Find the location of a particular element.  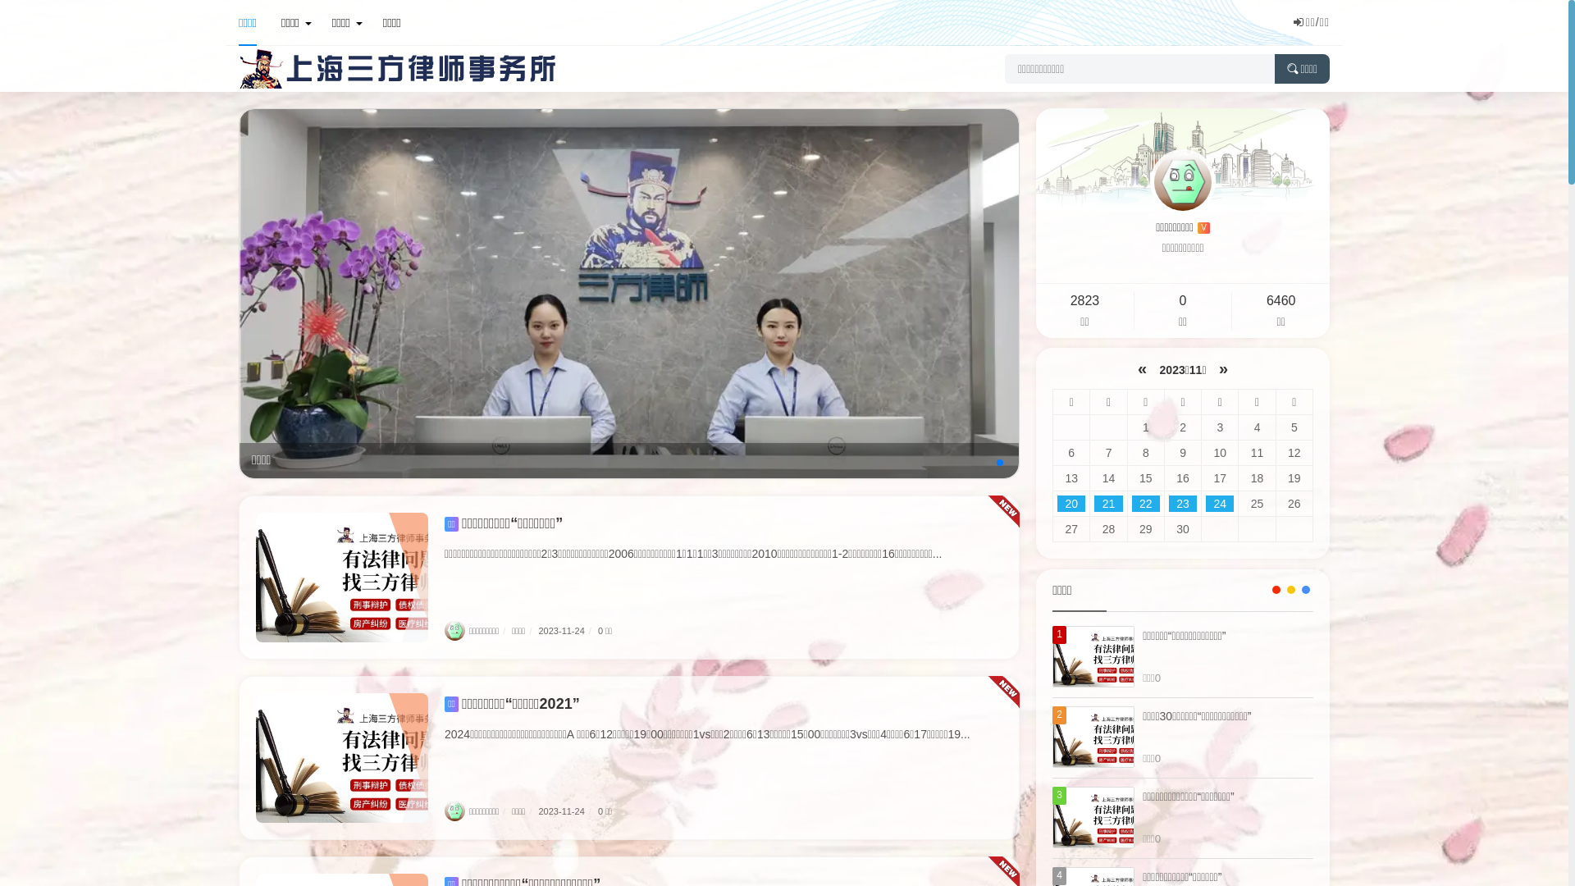

24 is located at coordinates (1220, 504).